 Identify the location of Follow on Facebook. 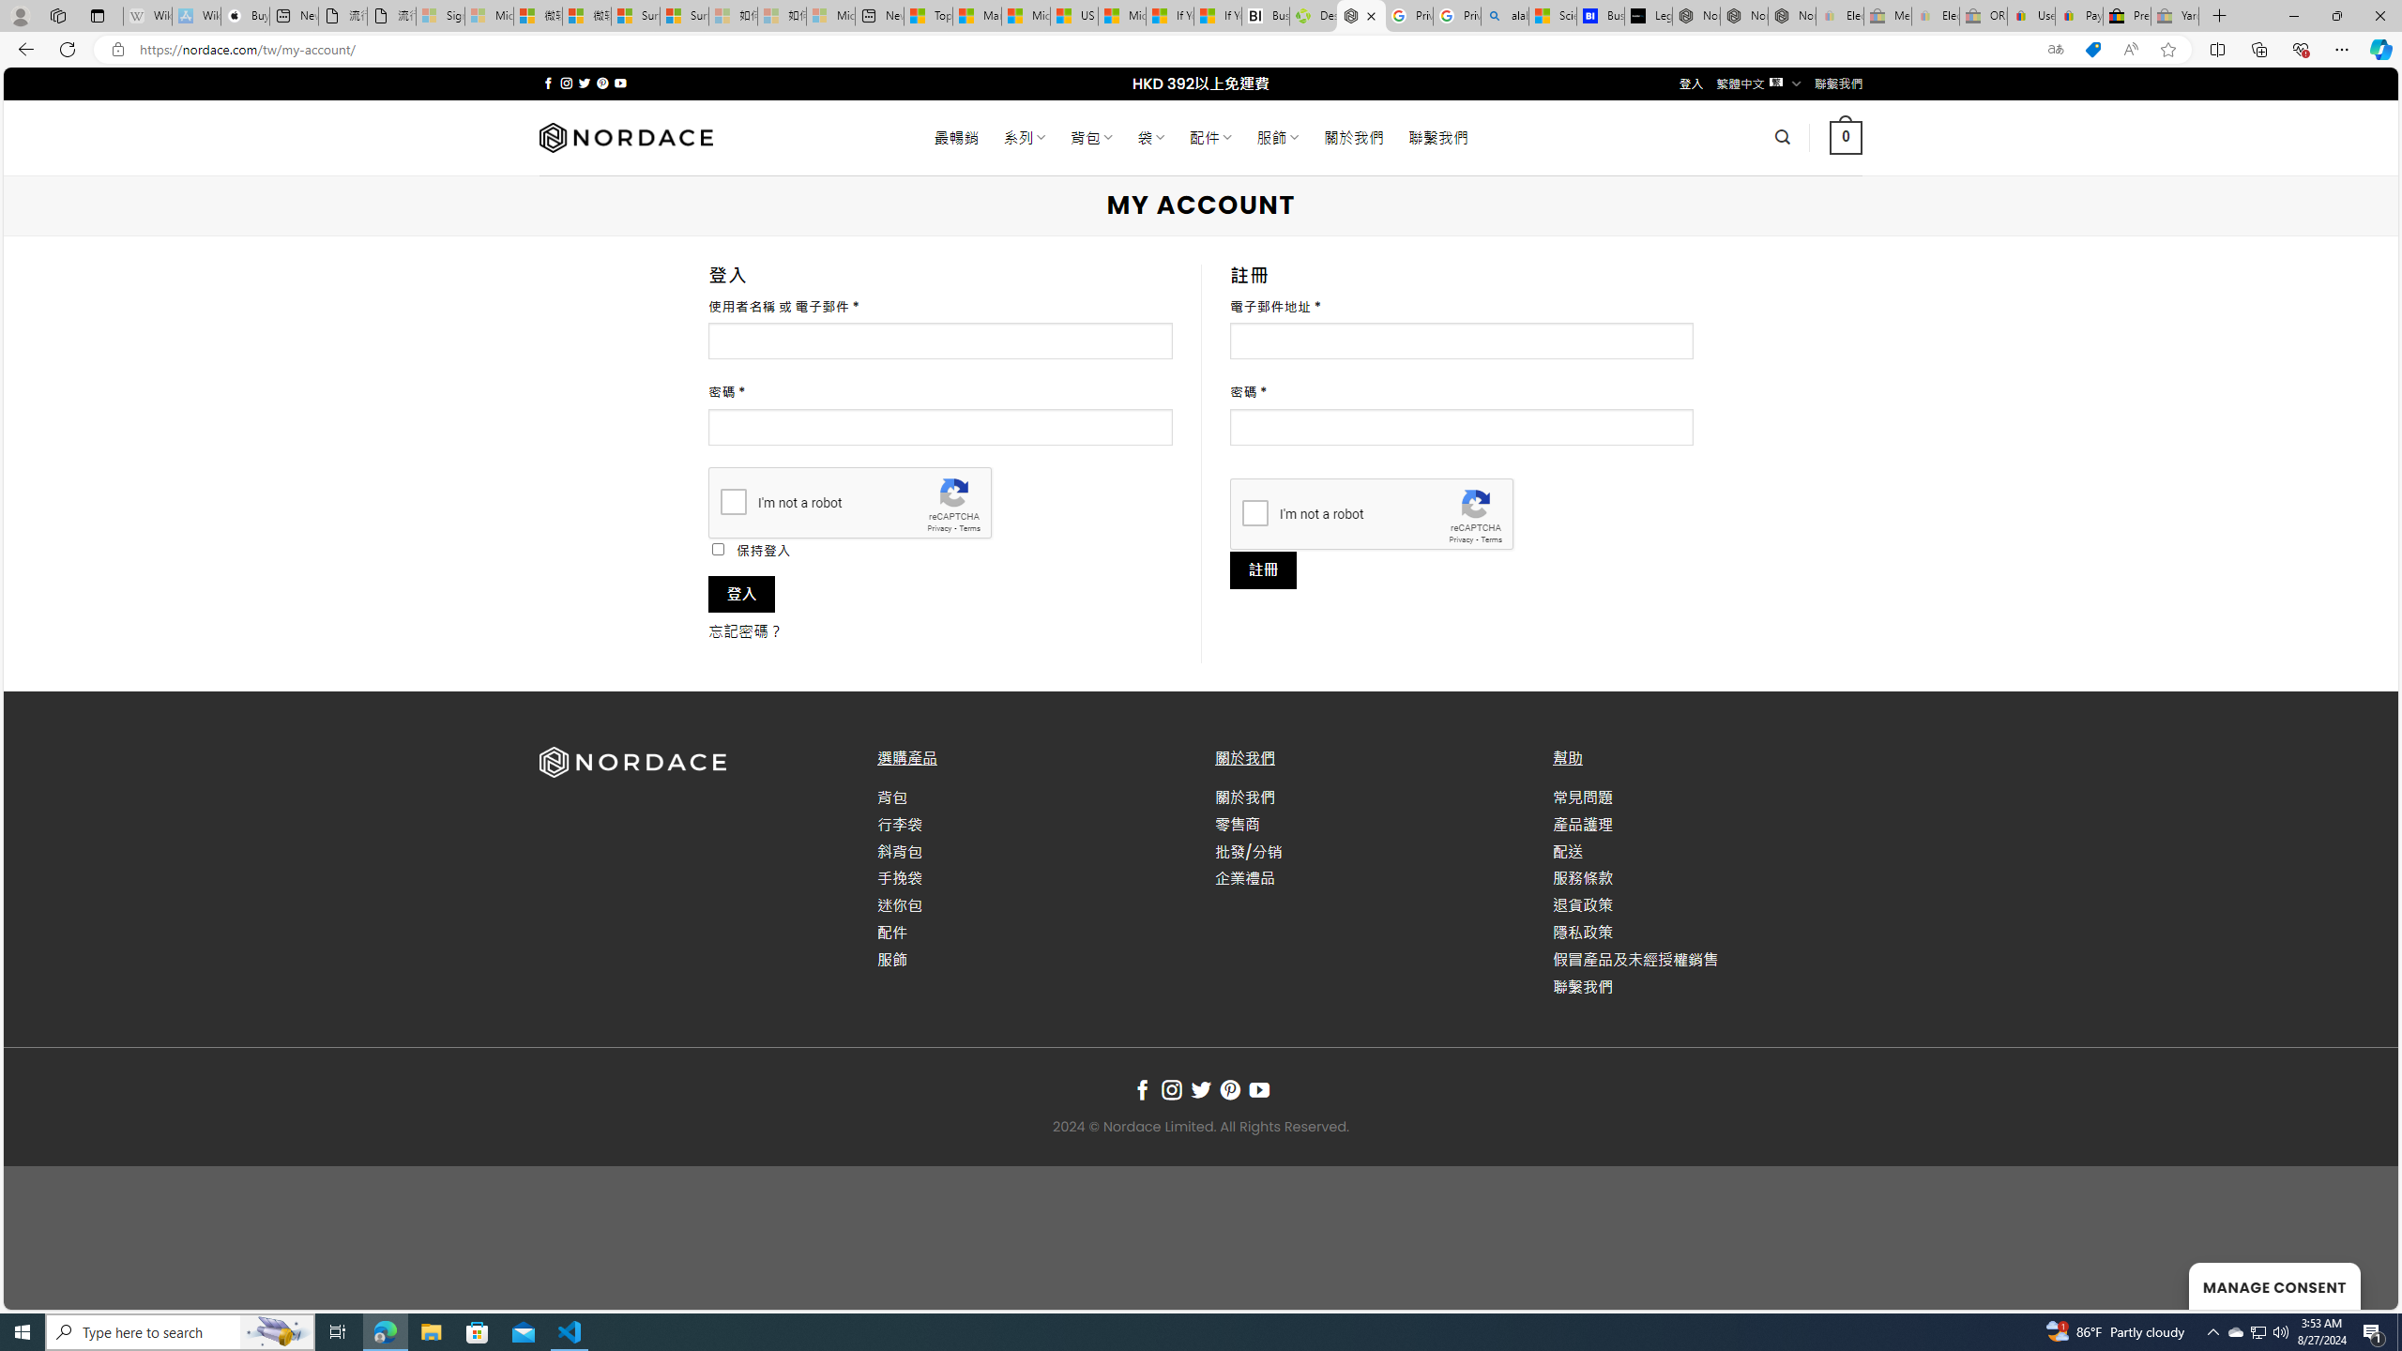
(1141, 1090).